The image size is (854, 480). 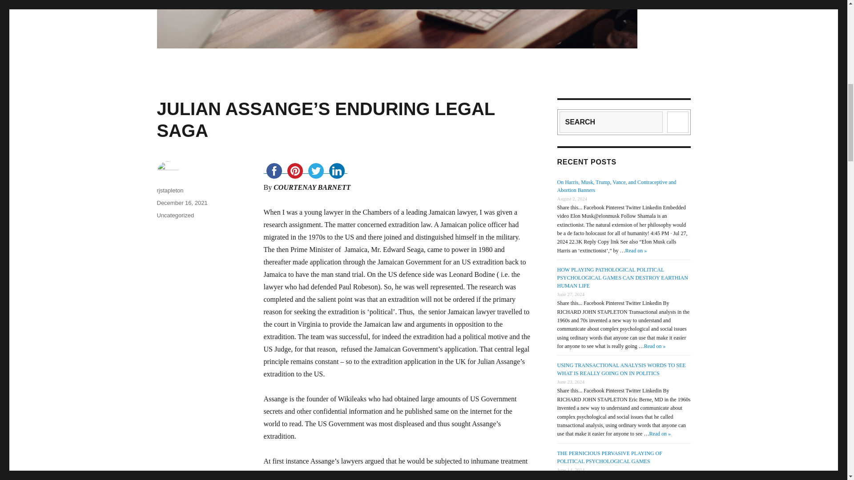 I want to click on twitter, so click(x=315, y=171).